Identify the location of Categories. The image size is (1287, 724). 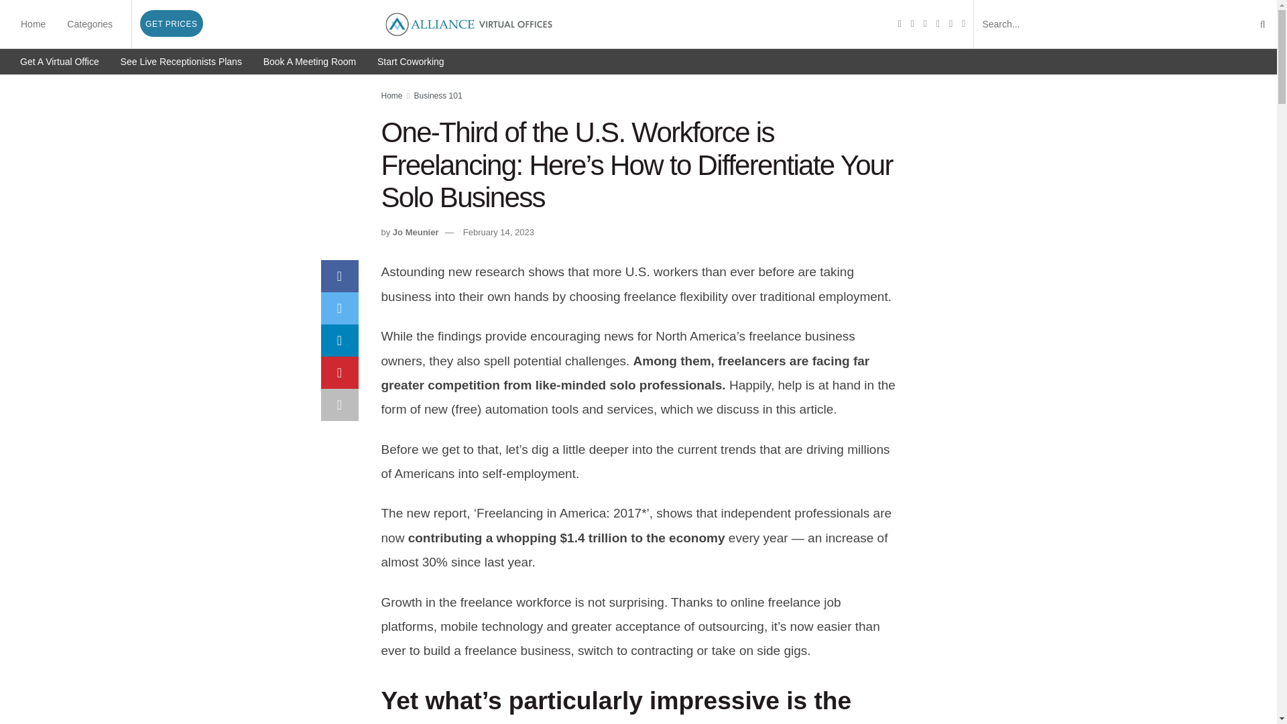
(90, 24).